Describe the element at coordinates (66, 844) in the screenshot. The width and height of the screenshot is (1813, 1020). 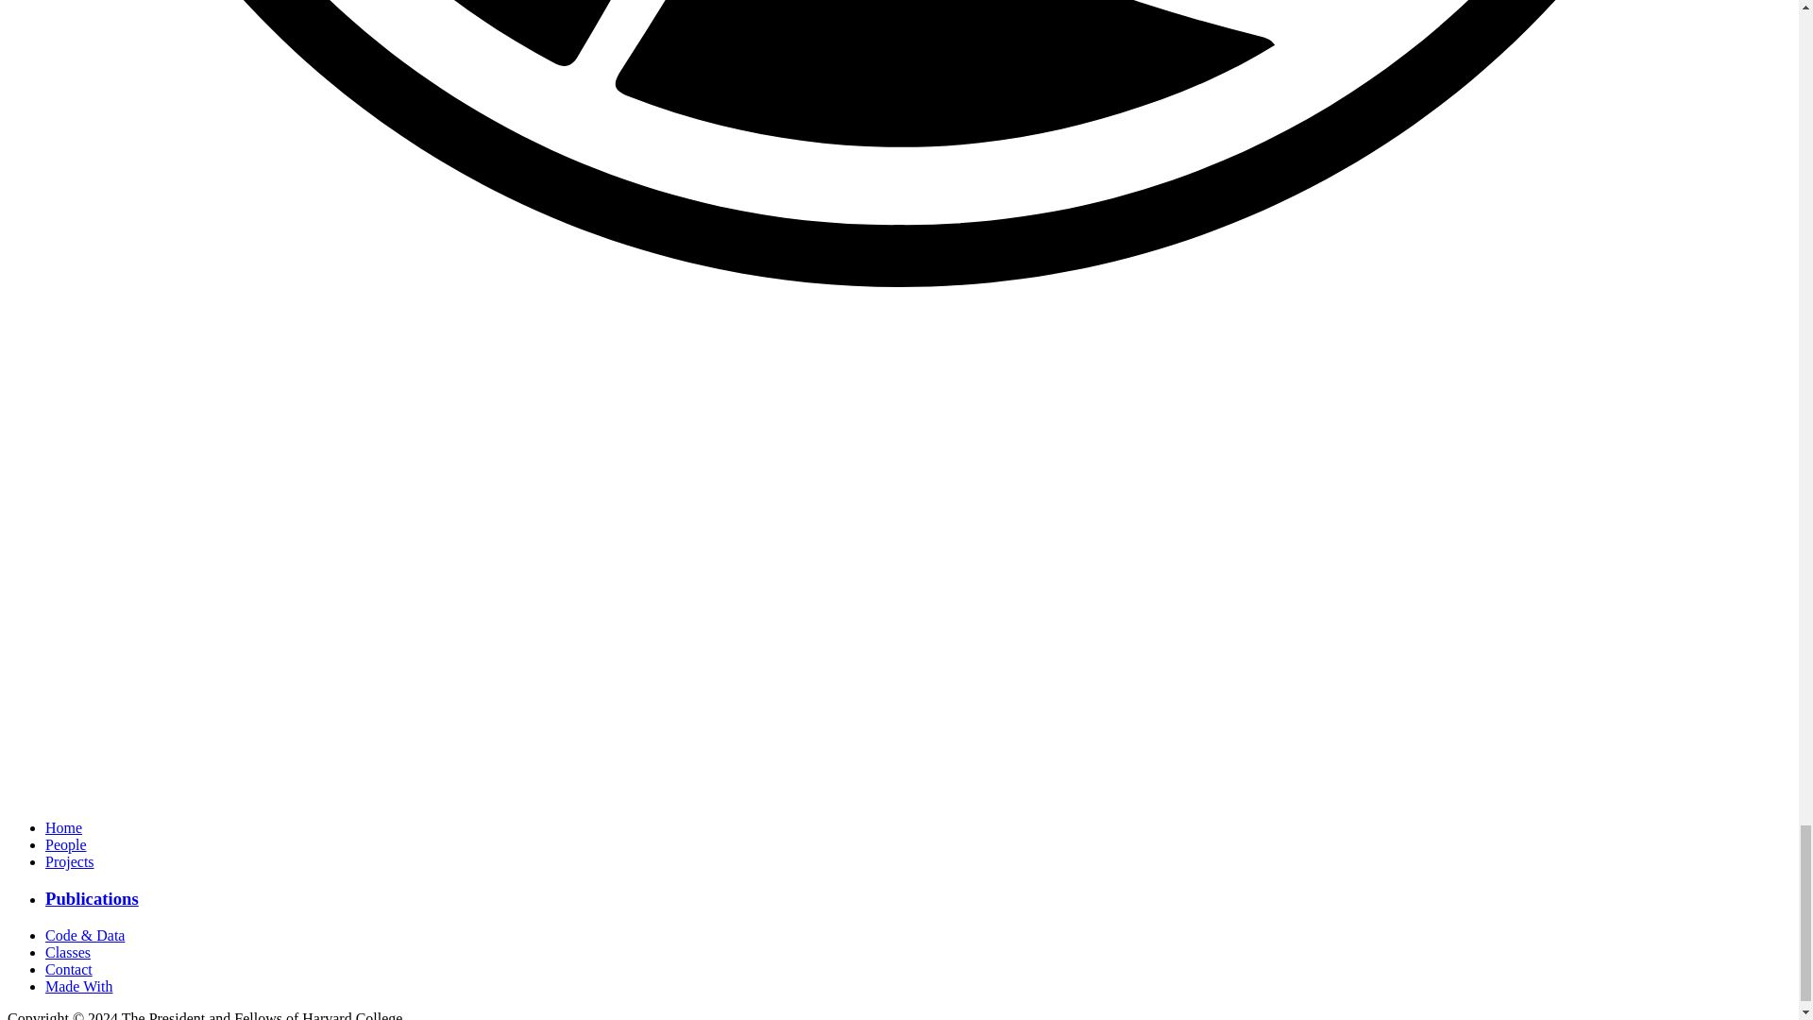
I see `People` at that location.